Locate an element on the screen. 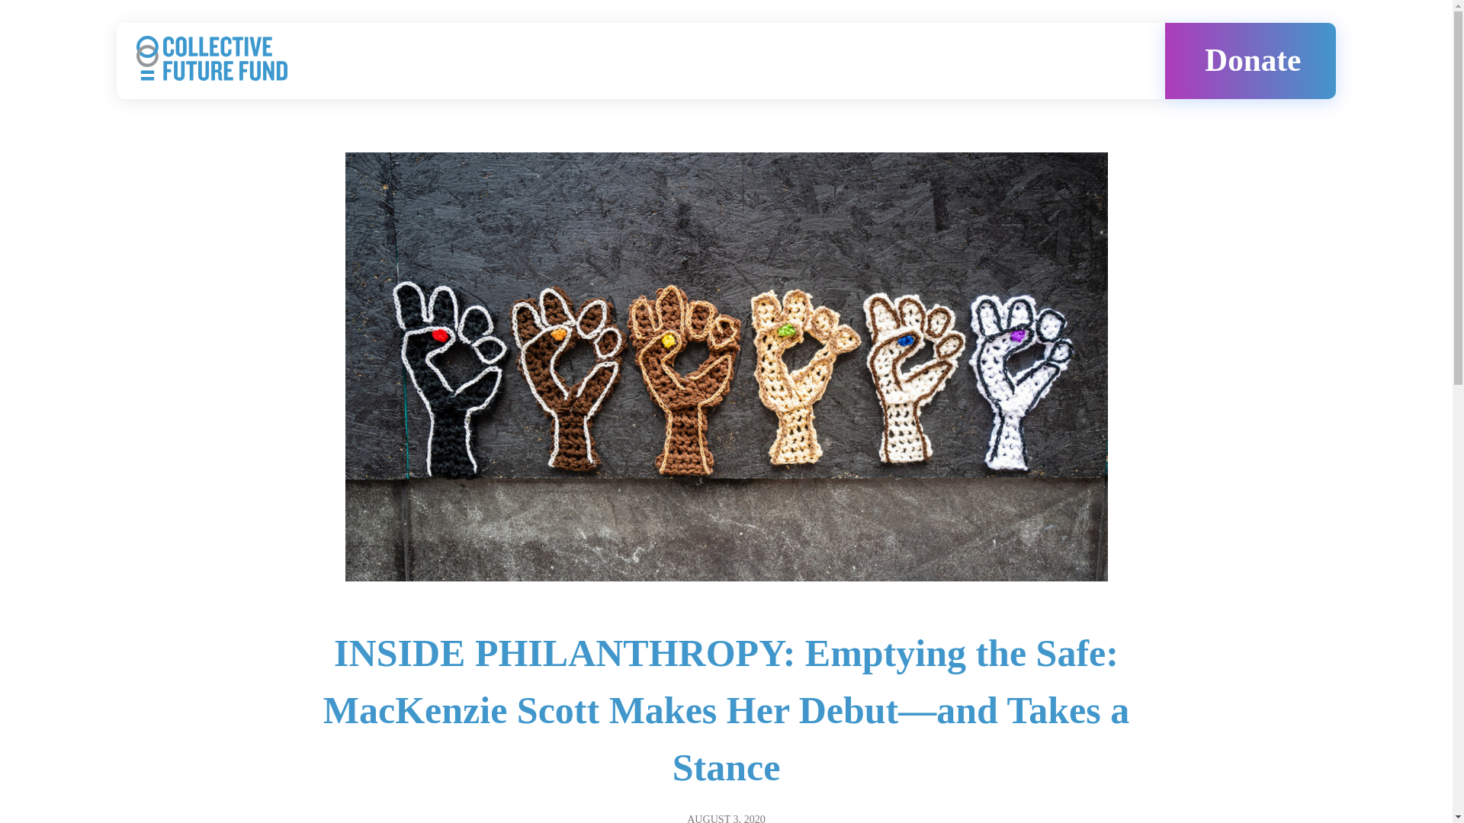  The Collective Future Fund is located at coordinates (273, 88).